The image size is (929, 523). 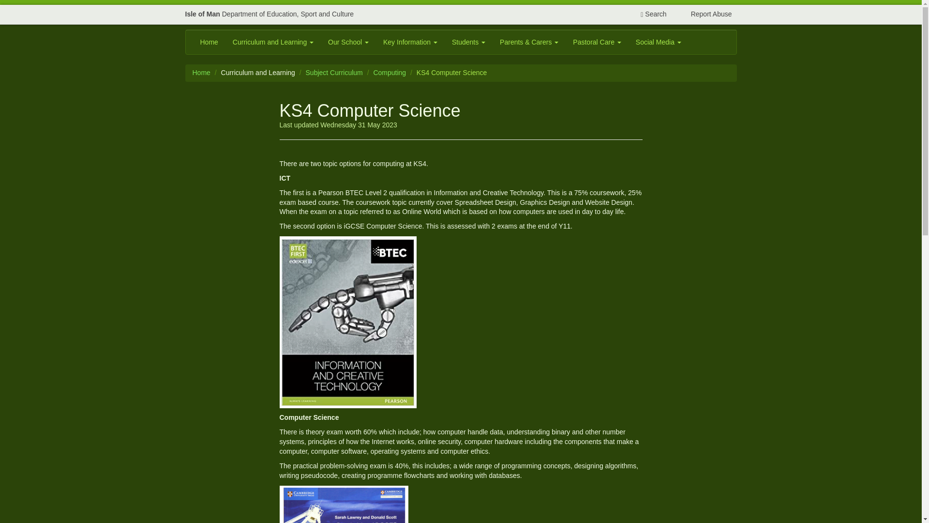 What do you see at coordinates (269, 14) in the screenshot?
I see `Isle of Man Department of Education, Sport and Culture` at bounding box center [269, 14].